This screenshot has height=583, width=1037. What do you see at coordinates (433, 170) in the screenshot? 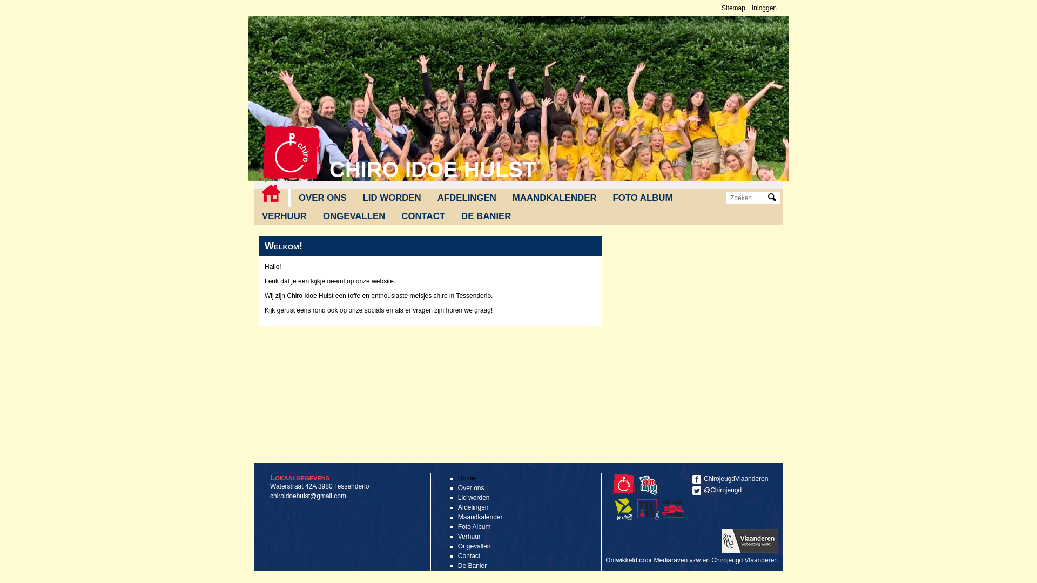
I see `CHIRO IDOE HULST` at bounding box center [433, 170].